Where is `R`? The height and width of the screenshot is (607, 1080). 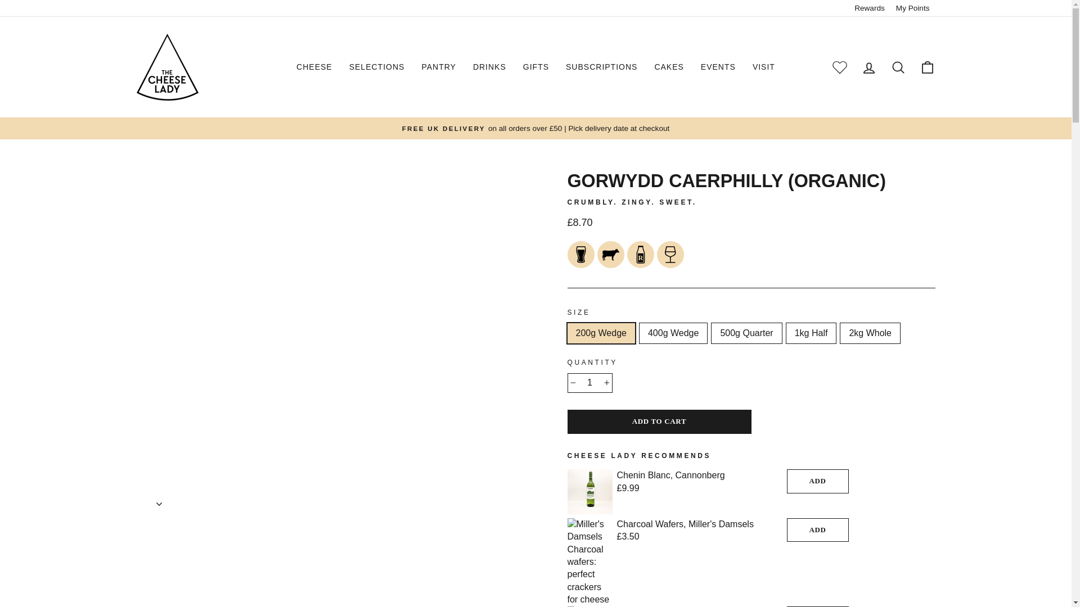 R is located at coordinates (641, 254).